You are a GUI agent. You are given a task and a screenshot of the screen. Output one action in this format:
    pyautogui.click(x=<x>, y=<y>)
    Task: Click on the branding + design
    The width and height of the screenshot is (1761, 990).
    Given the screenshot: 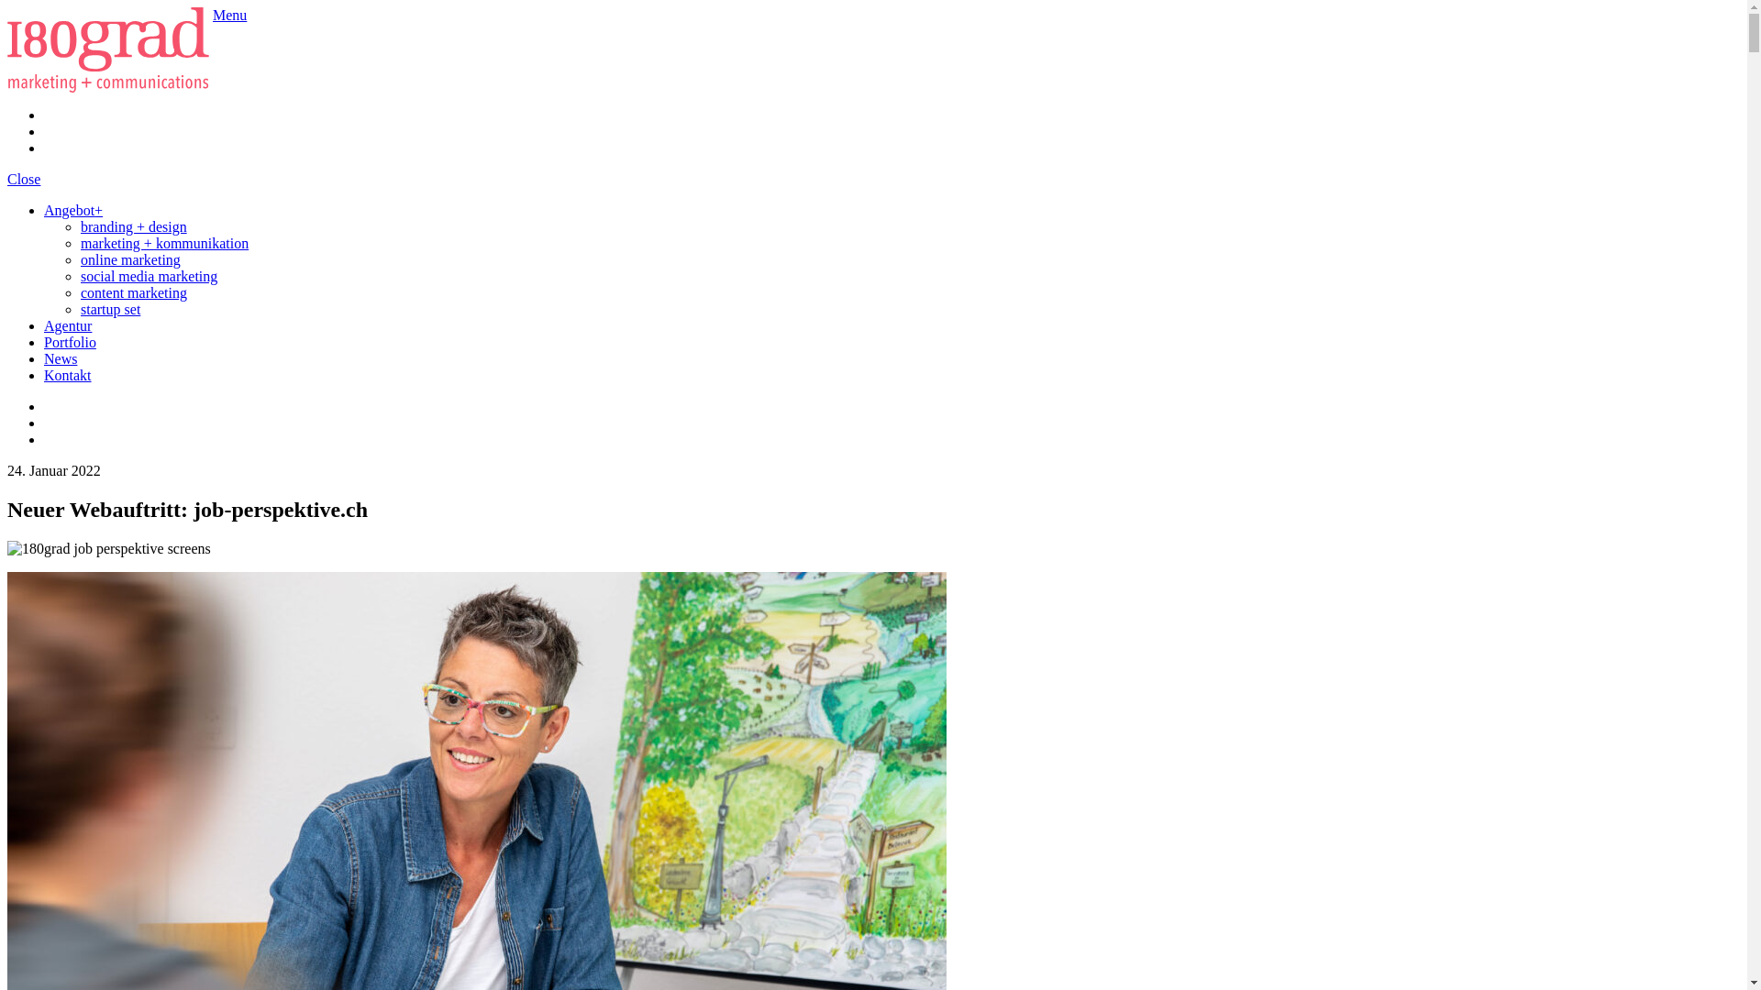 What is the action you would take?
    pyautogui.click(x=134, y=227)
    